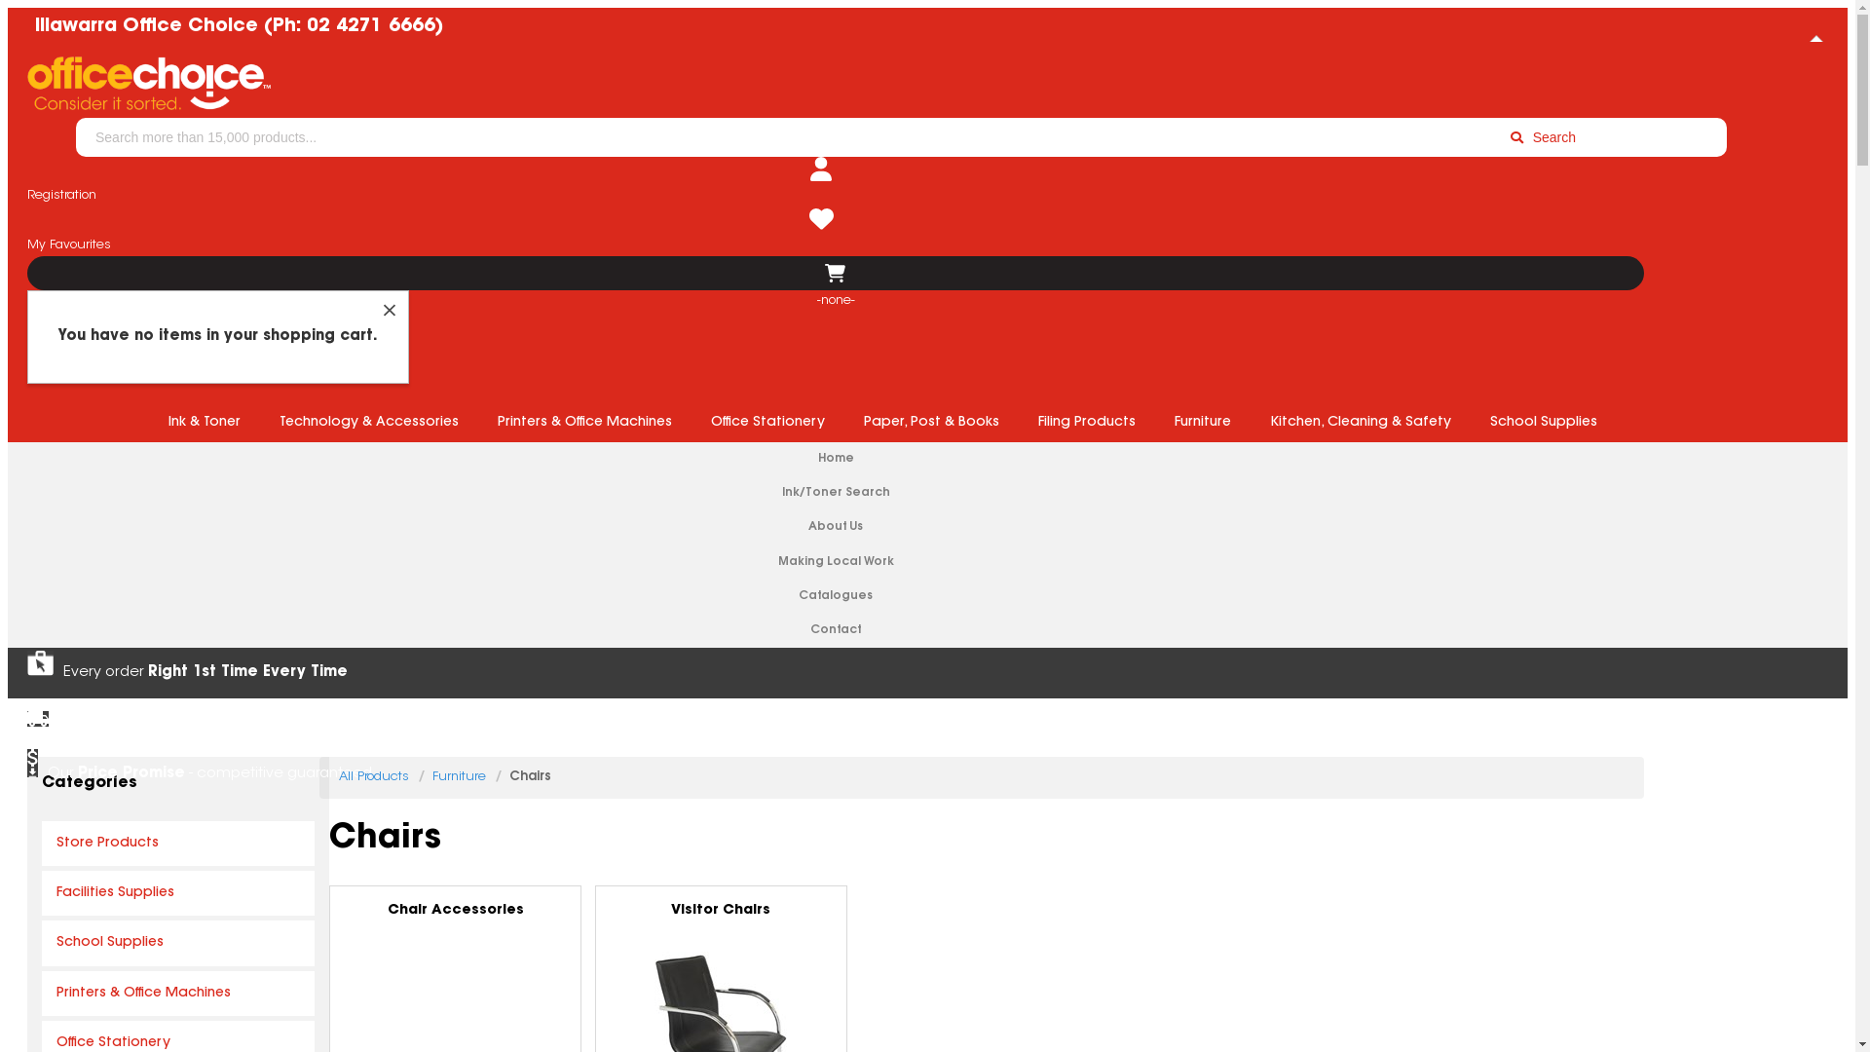  Describe the element at coordinates (836, 460) in the screenshot. I see `Home` at that location.